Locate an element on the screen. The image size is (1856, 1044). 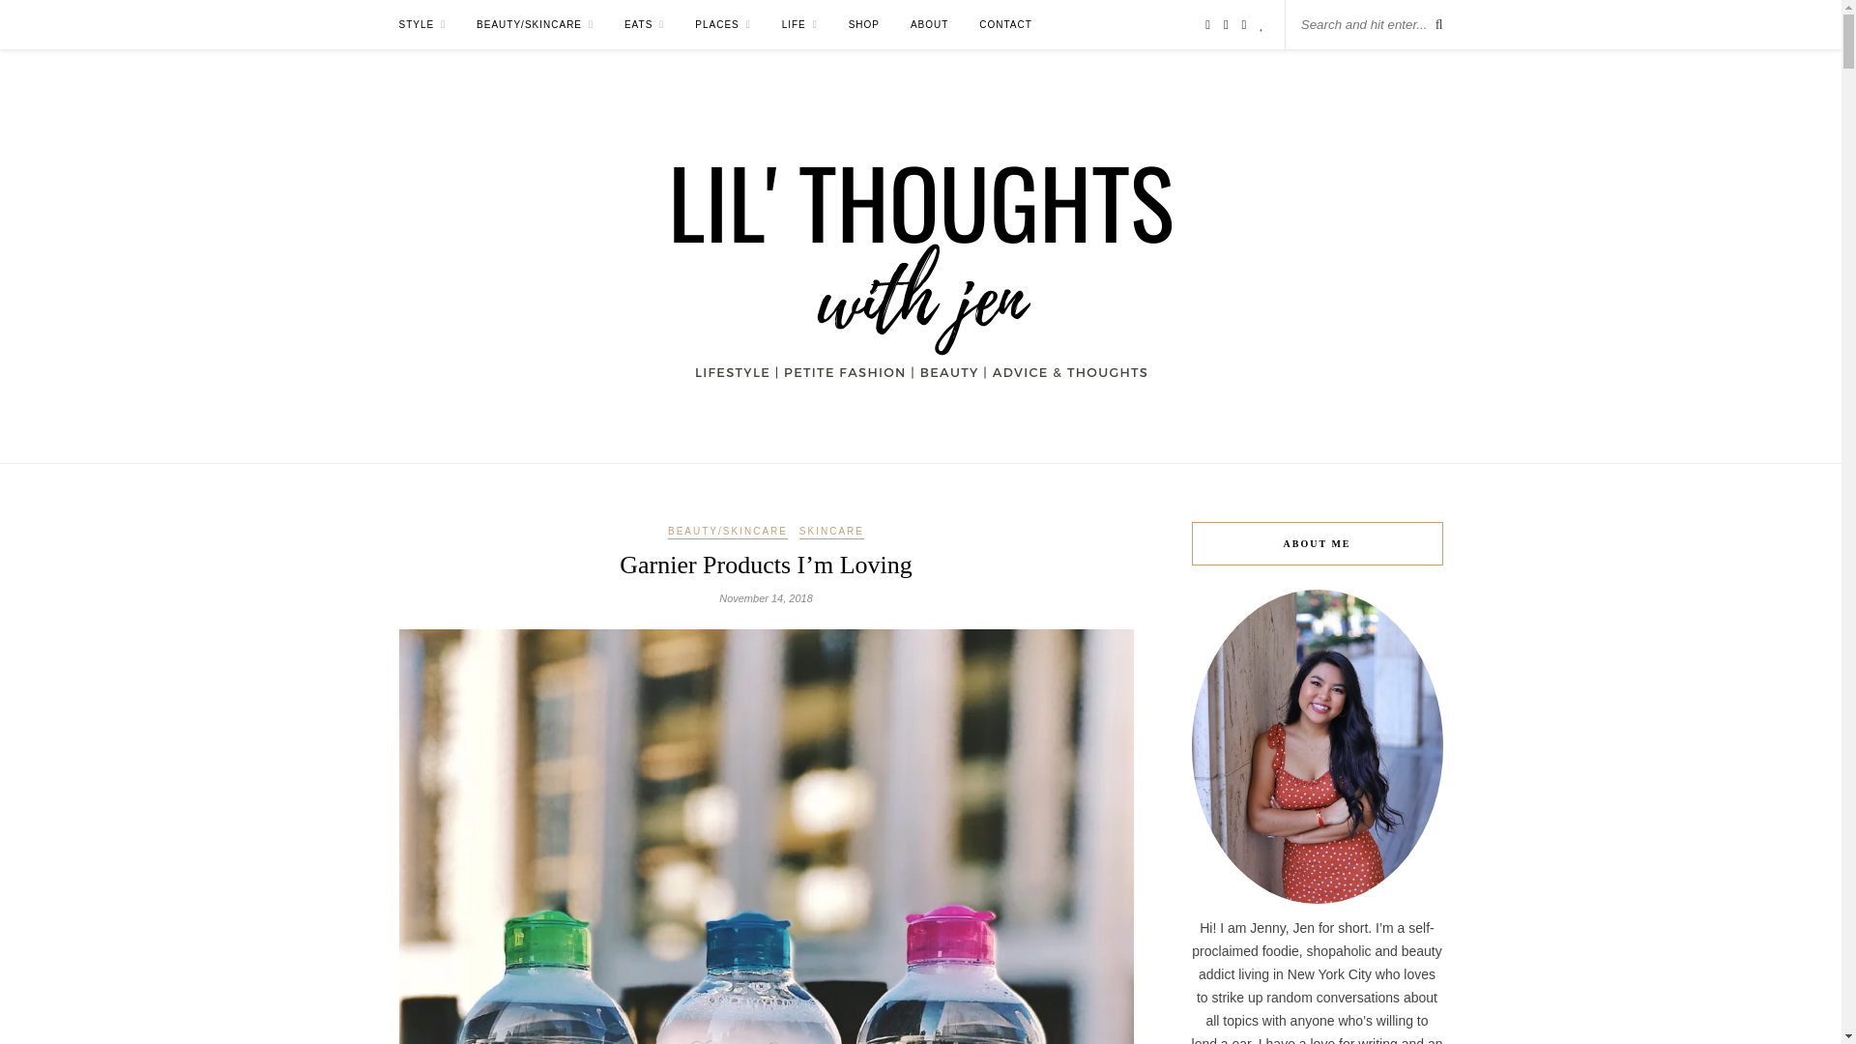
View all posts in Skincare is located at coordinates (831, 533).